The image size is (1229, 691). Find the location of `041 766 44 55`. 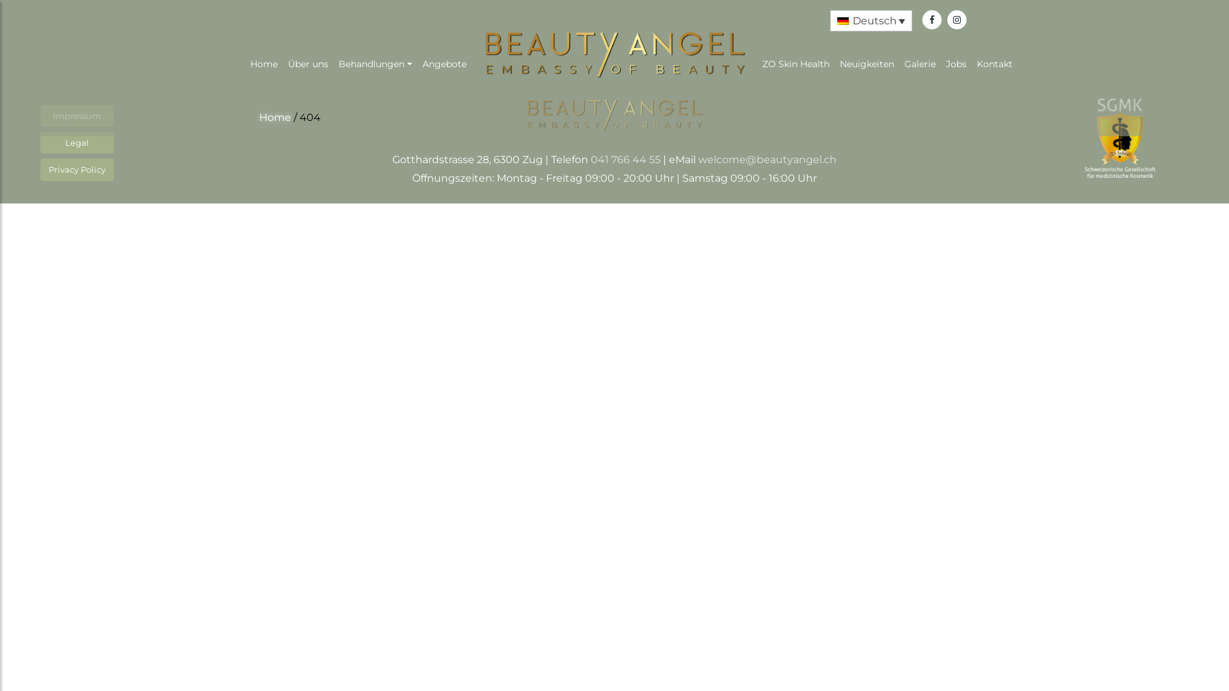

041 766 44 55 is located at coordinates (626, 160).